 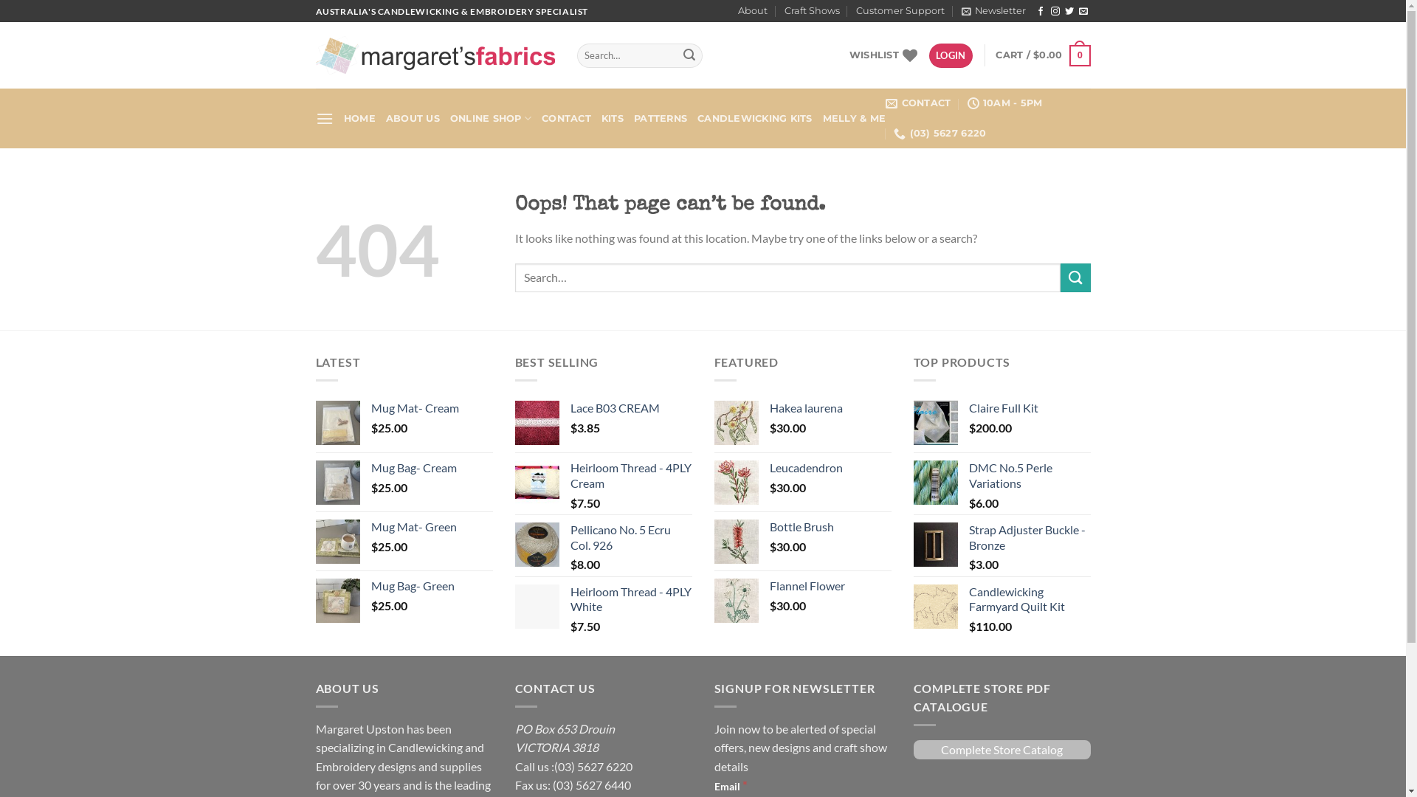 What do you see at coordinates (1029, 475) in the screenshot?
I see `DMC No.5 Perle Variations` at bounding box center [1029, 475].